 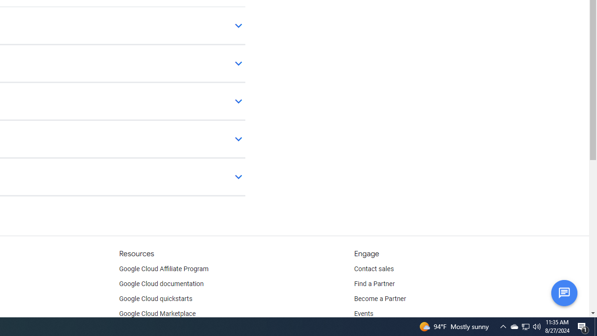 What do you see at coordinates (157, 314) in the screenshot?
I see `Google Cloud Marketplace` at bounding box center [157, 314].